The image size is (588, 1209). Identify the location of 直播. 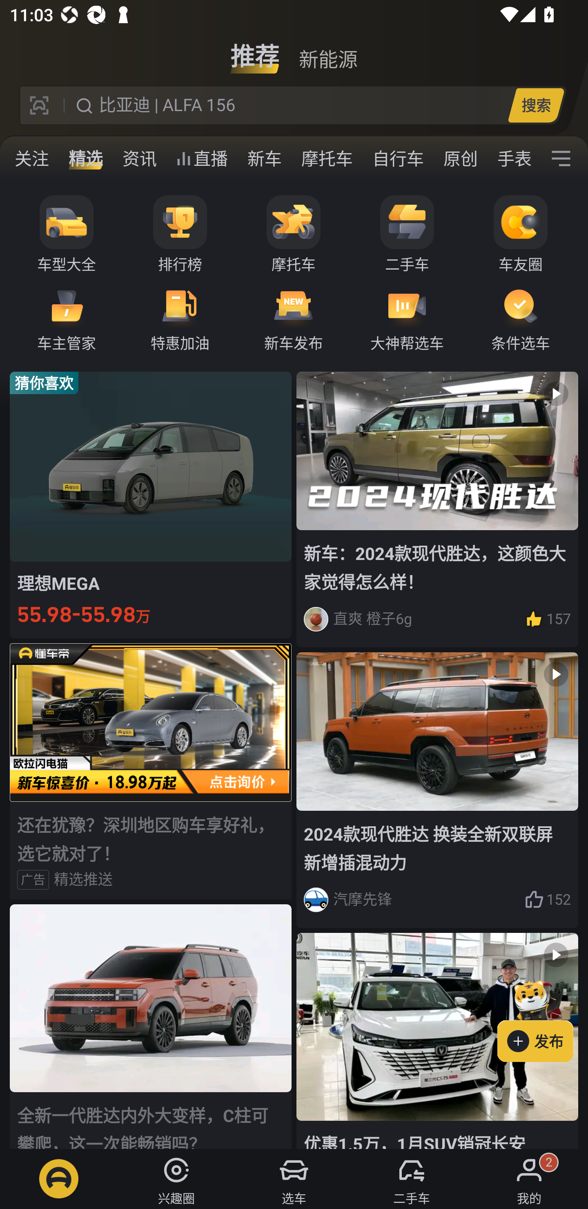
(202, 158).